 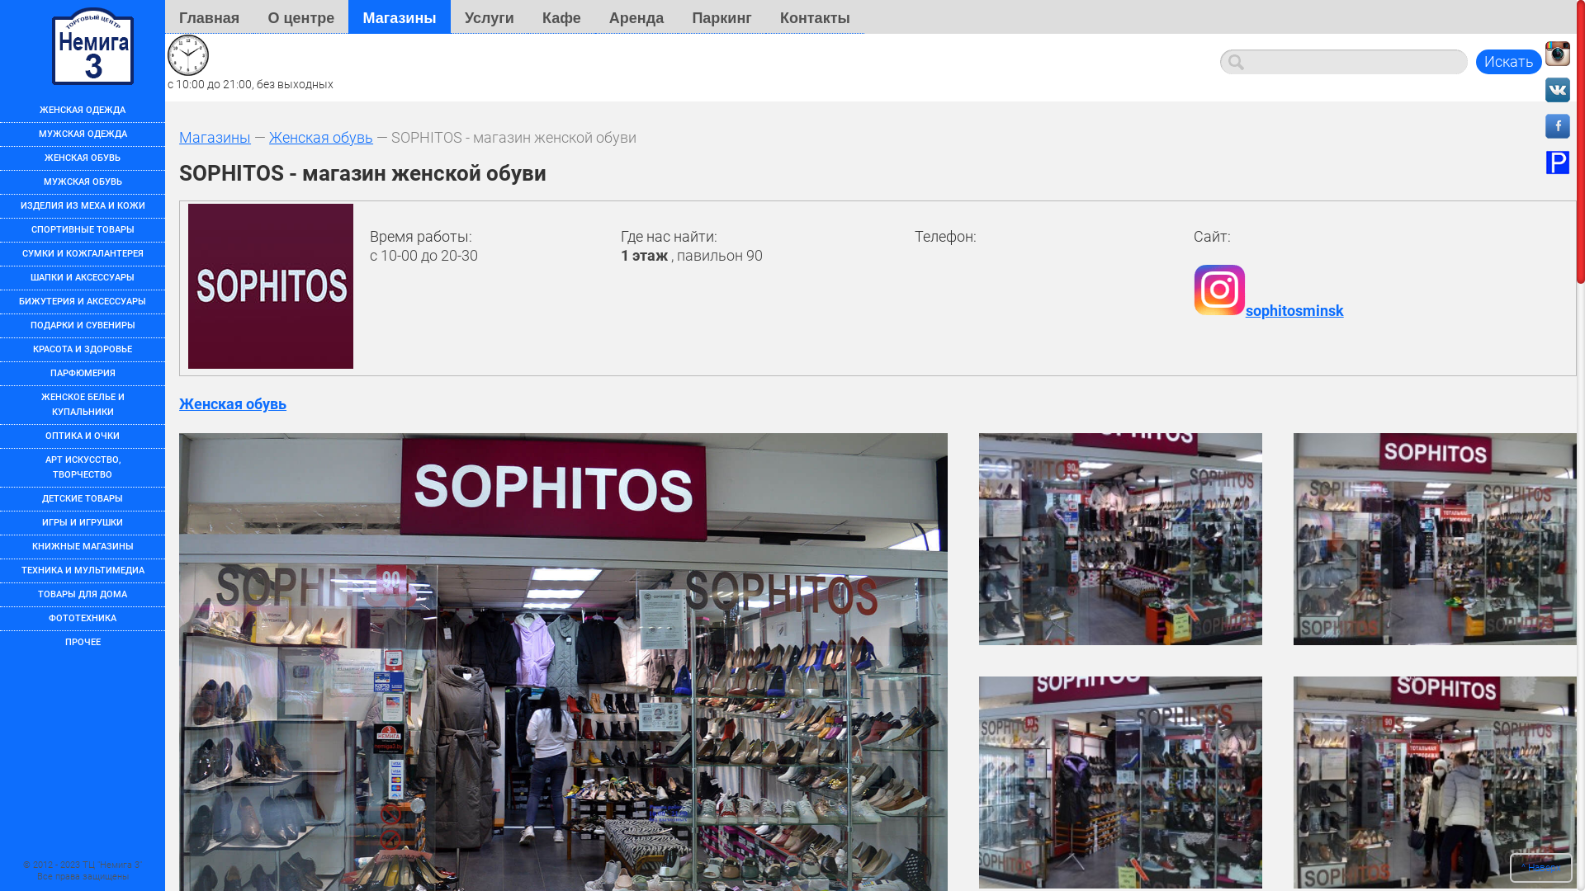 I want to click on sophitosminsk, so click(x=1269, y=310).